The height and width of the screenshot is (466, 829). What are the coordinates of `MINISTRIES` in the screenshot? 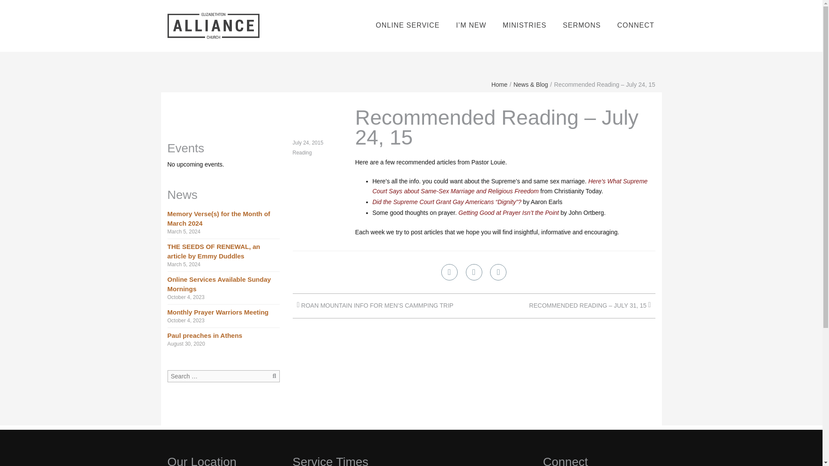 It's located at (524, 25).